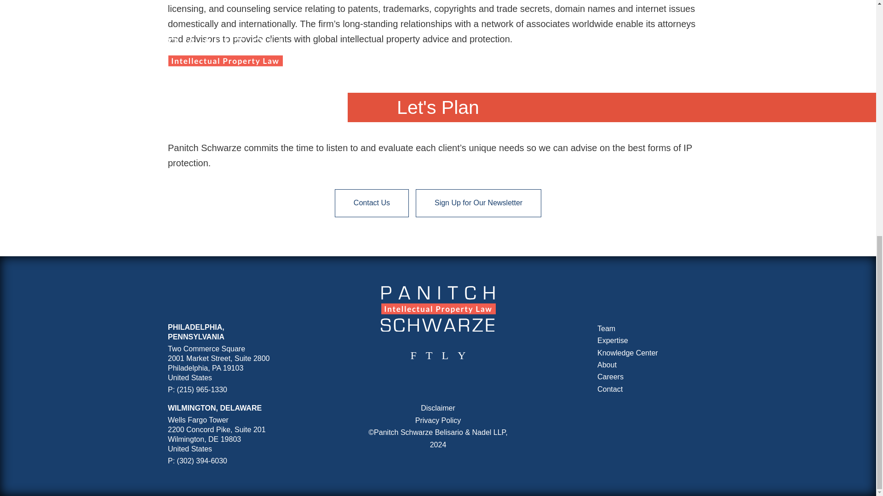 The height and width of the screenshot is (496, 883). What do you see at coordinates (372, 203) in the screenshot?
I see `Contact Us` at bounding box center [372, 203].